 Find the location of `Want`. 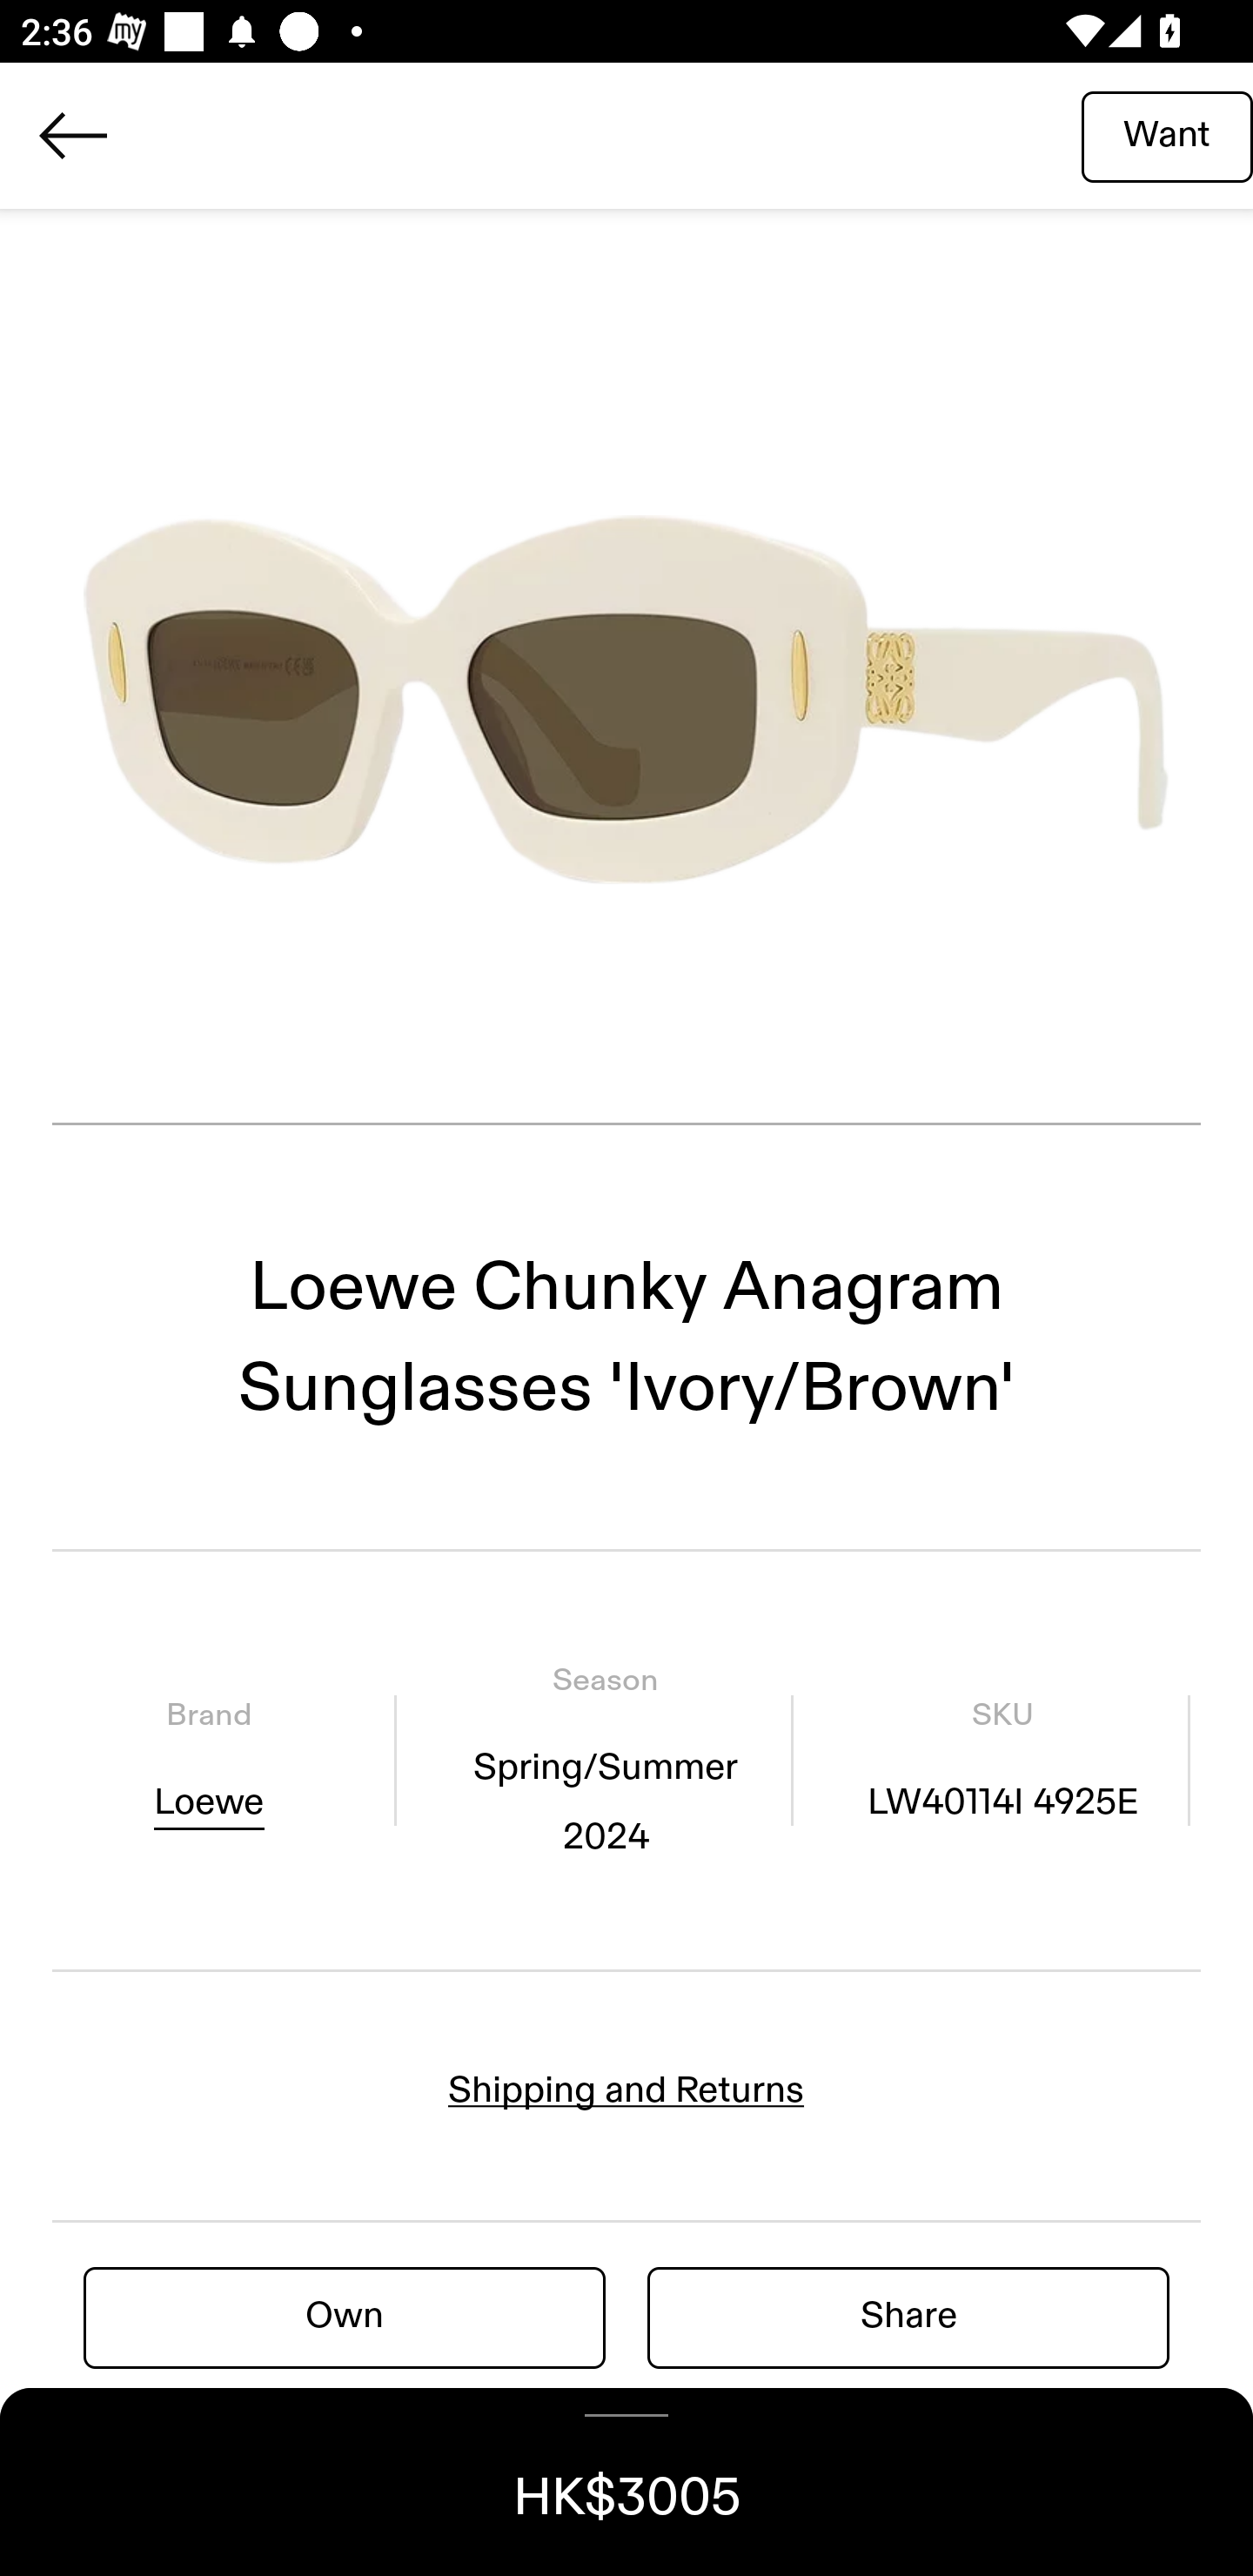

Want is located at coordinates (1167, 135).